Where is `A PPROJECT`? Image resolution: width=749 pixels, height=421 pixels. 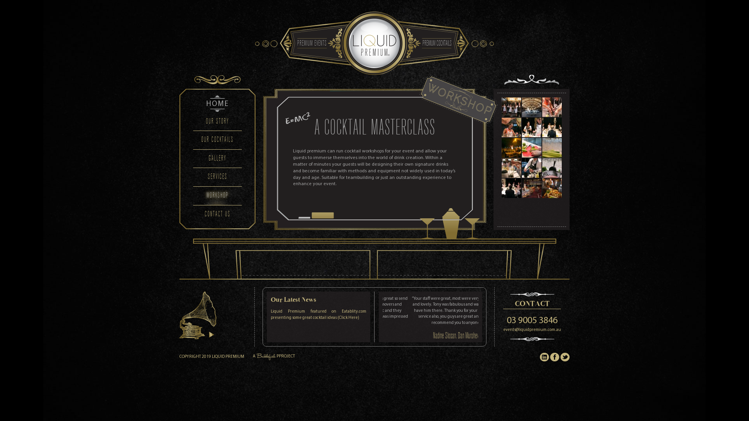
A PPROJECT is located at coordinates (274, 356).